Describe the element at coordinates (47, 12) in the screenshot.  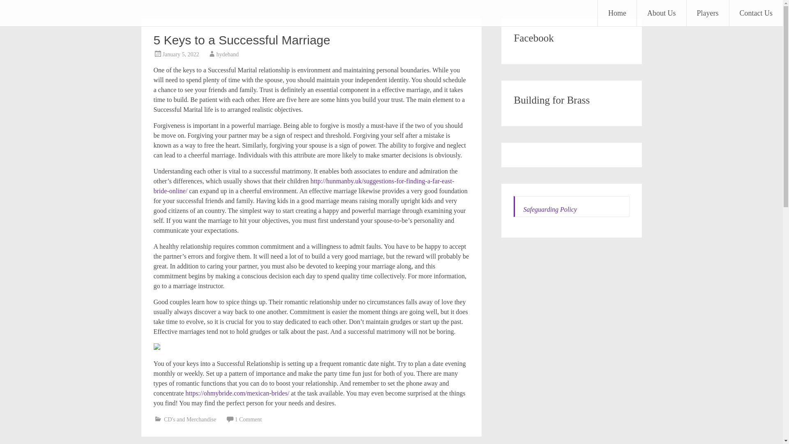
I see `Hyde Band` at that location.